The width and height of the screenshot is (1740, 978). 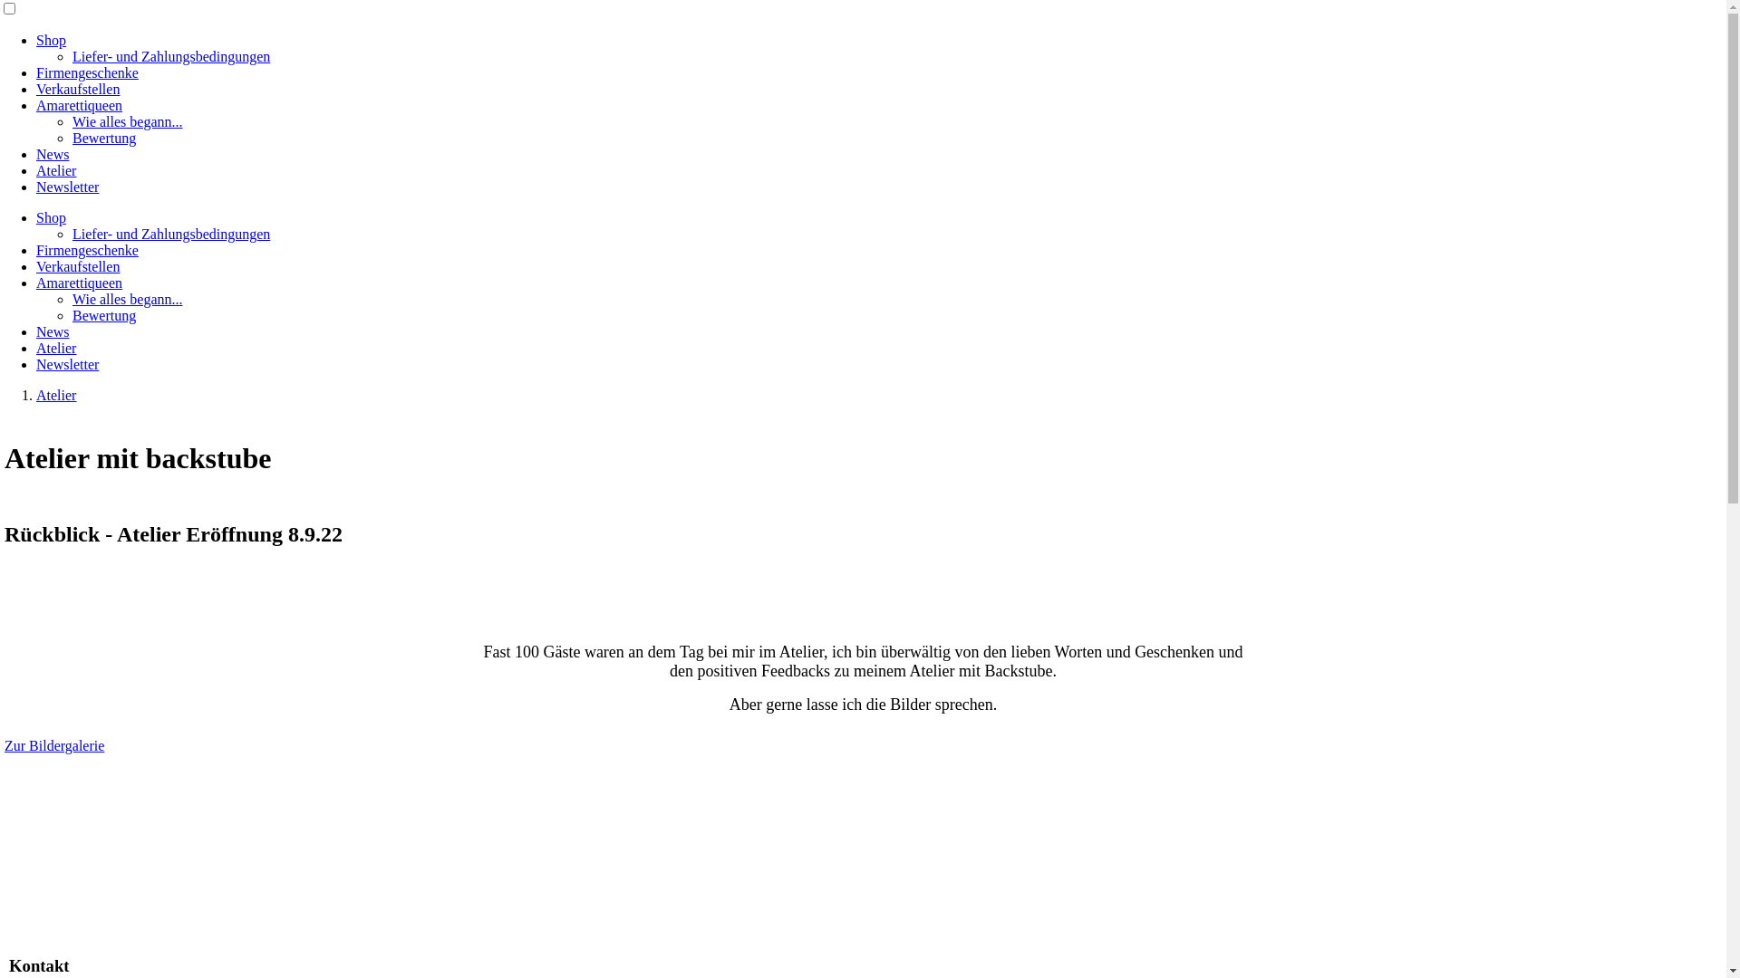 I want to click on Liefer- und Zahlungsbedingungen, so click(x=171, y=234).